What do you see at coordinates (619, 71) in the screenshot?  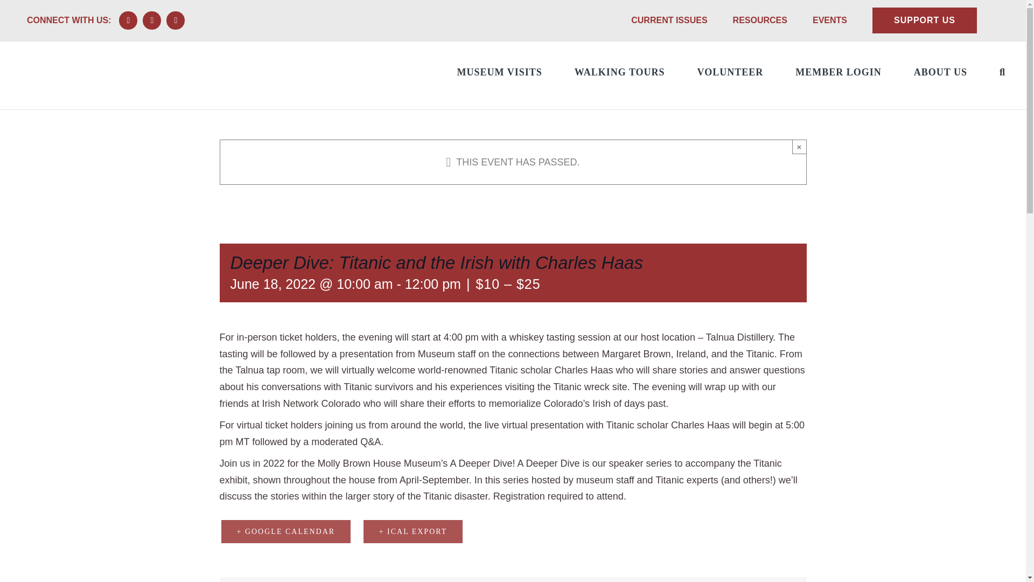 I see `WALKING TOURS` at bounding box center [619, 71].